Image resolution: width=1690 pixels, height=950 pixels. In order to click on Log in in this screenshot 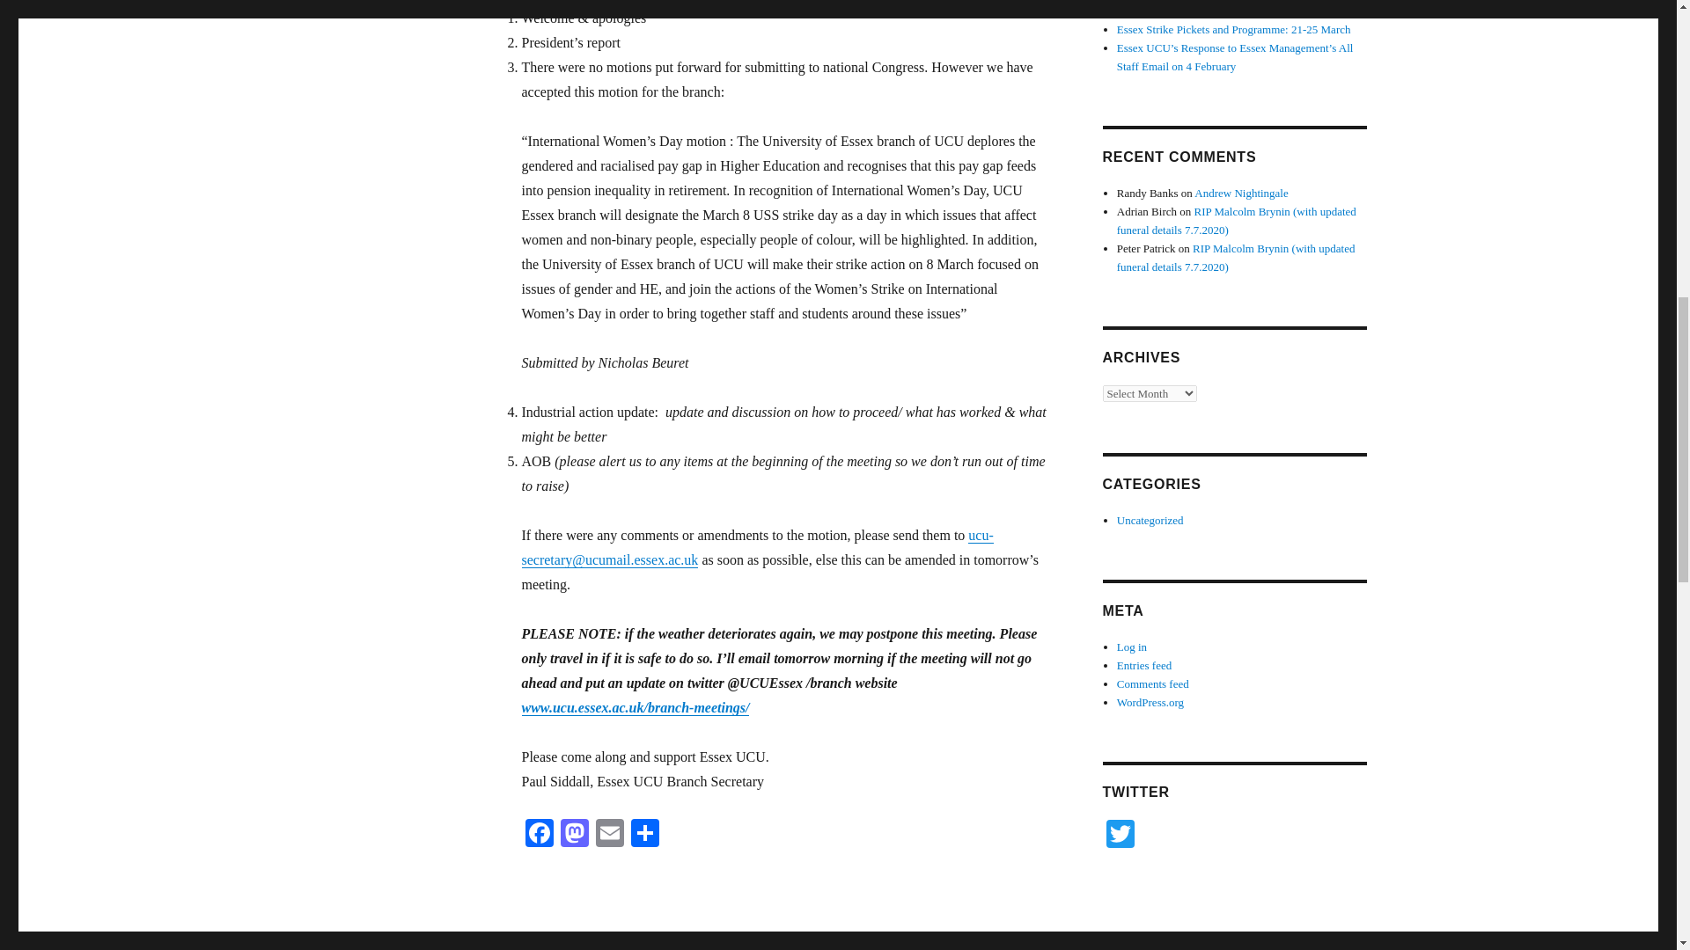, I will do `click(1132, 647)`.